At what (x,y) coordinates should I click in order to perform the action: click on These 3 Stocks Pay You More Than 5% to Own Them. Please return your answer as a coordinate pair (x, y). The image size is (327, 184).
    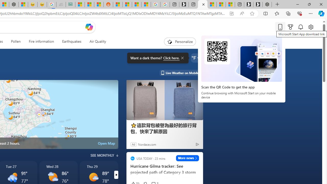
    Looking at the image, I should click on (230, 5).